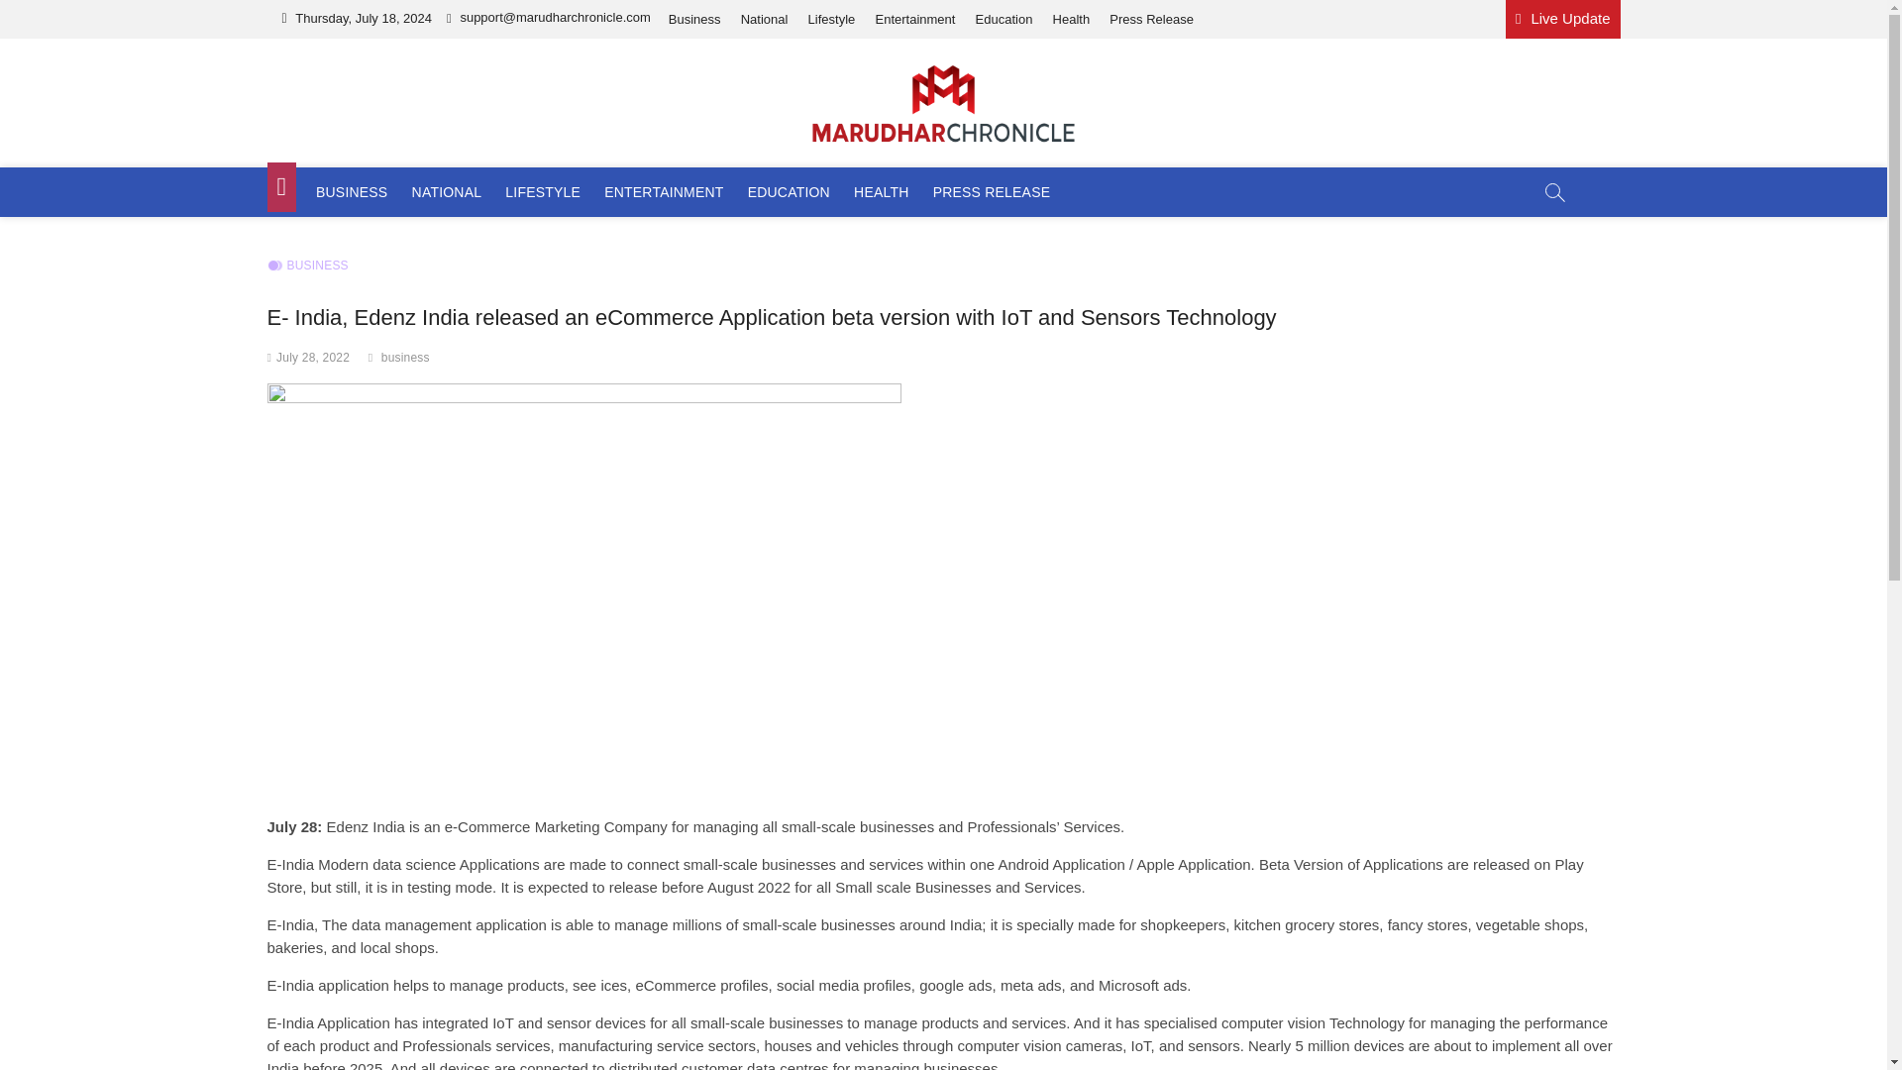 The height and width of the screenshot is (1070, 1902). I want to click on NATIONAL, so click(447, 192).